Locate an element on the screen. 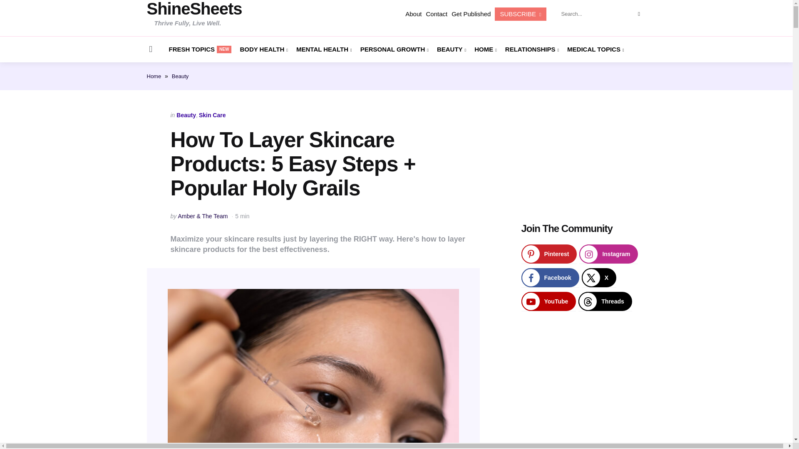  Search is located at coordinates (471, 14).